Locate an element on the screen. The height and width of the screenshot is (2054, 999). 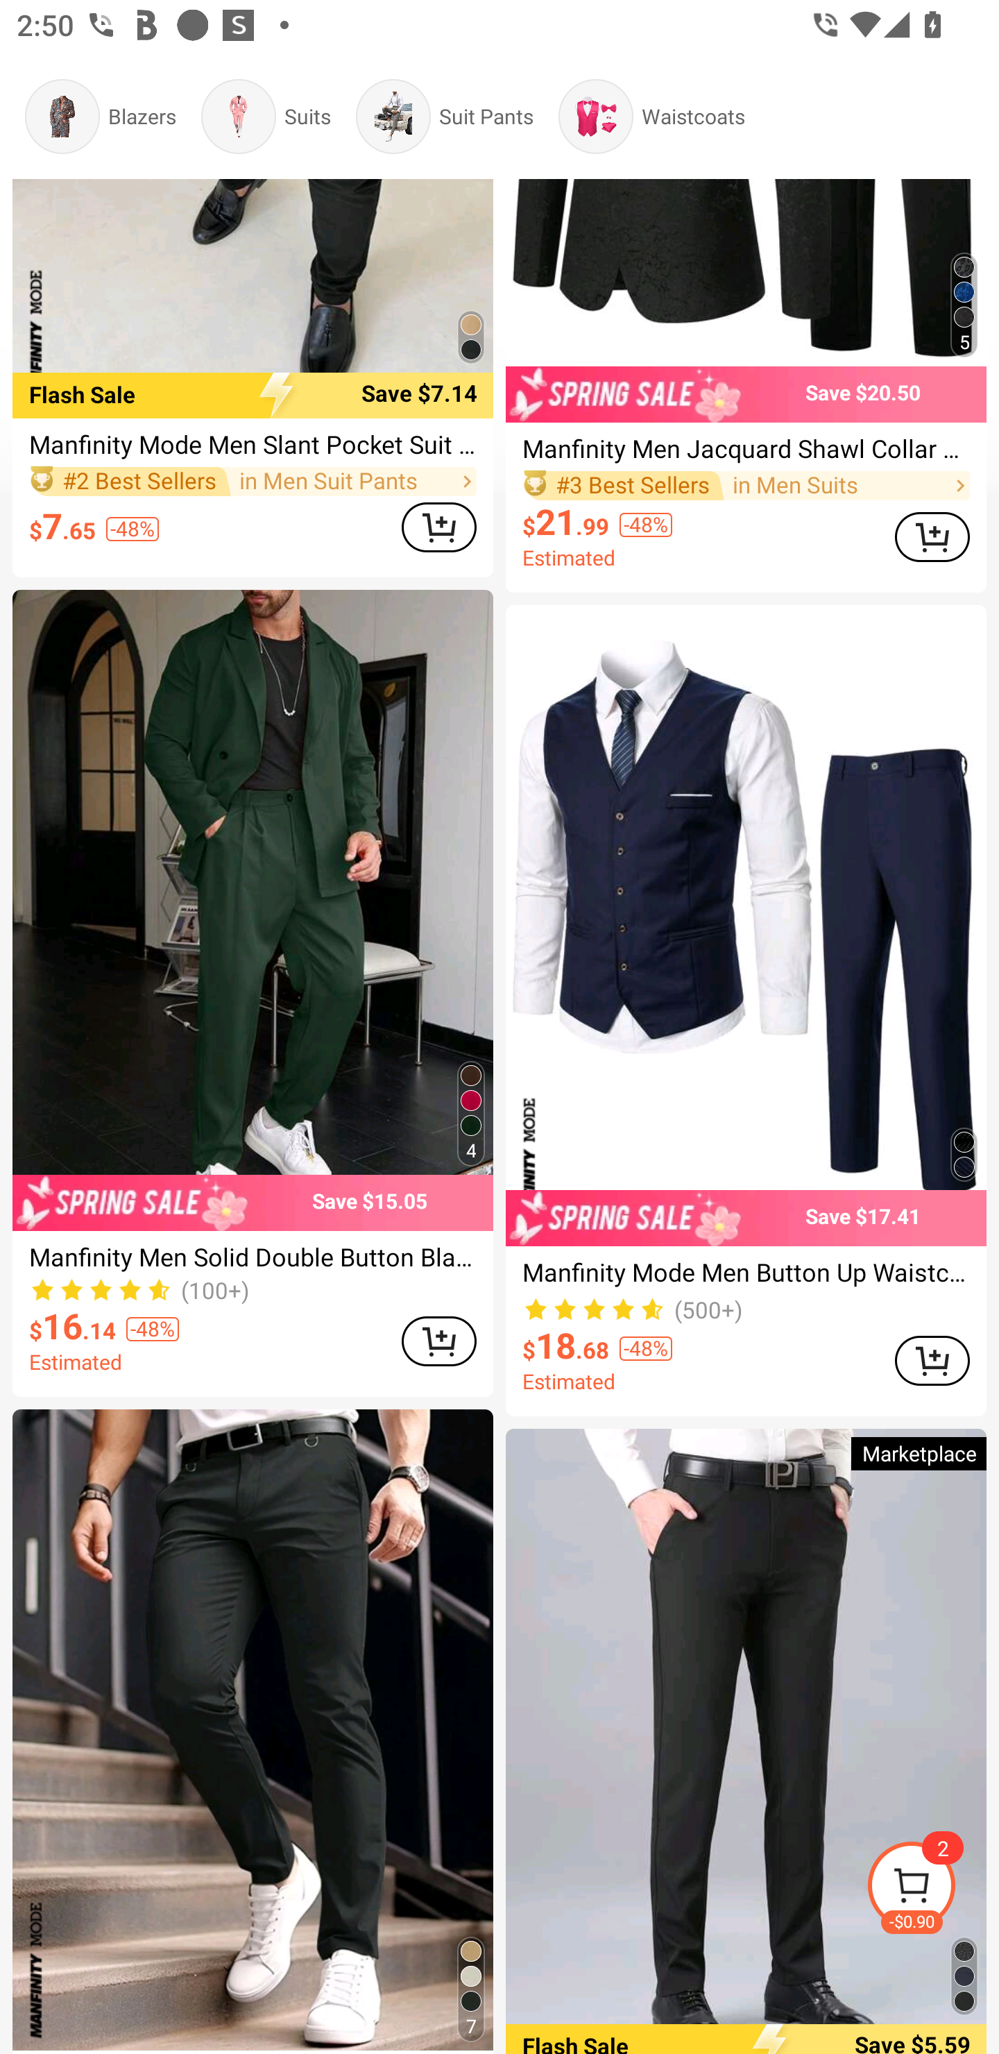
ADD TO CART is located at coordinates (438, 1341).